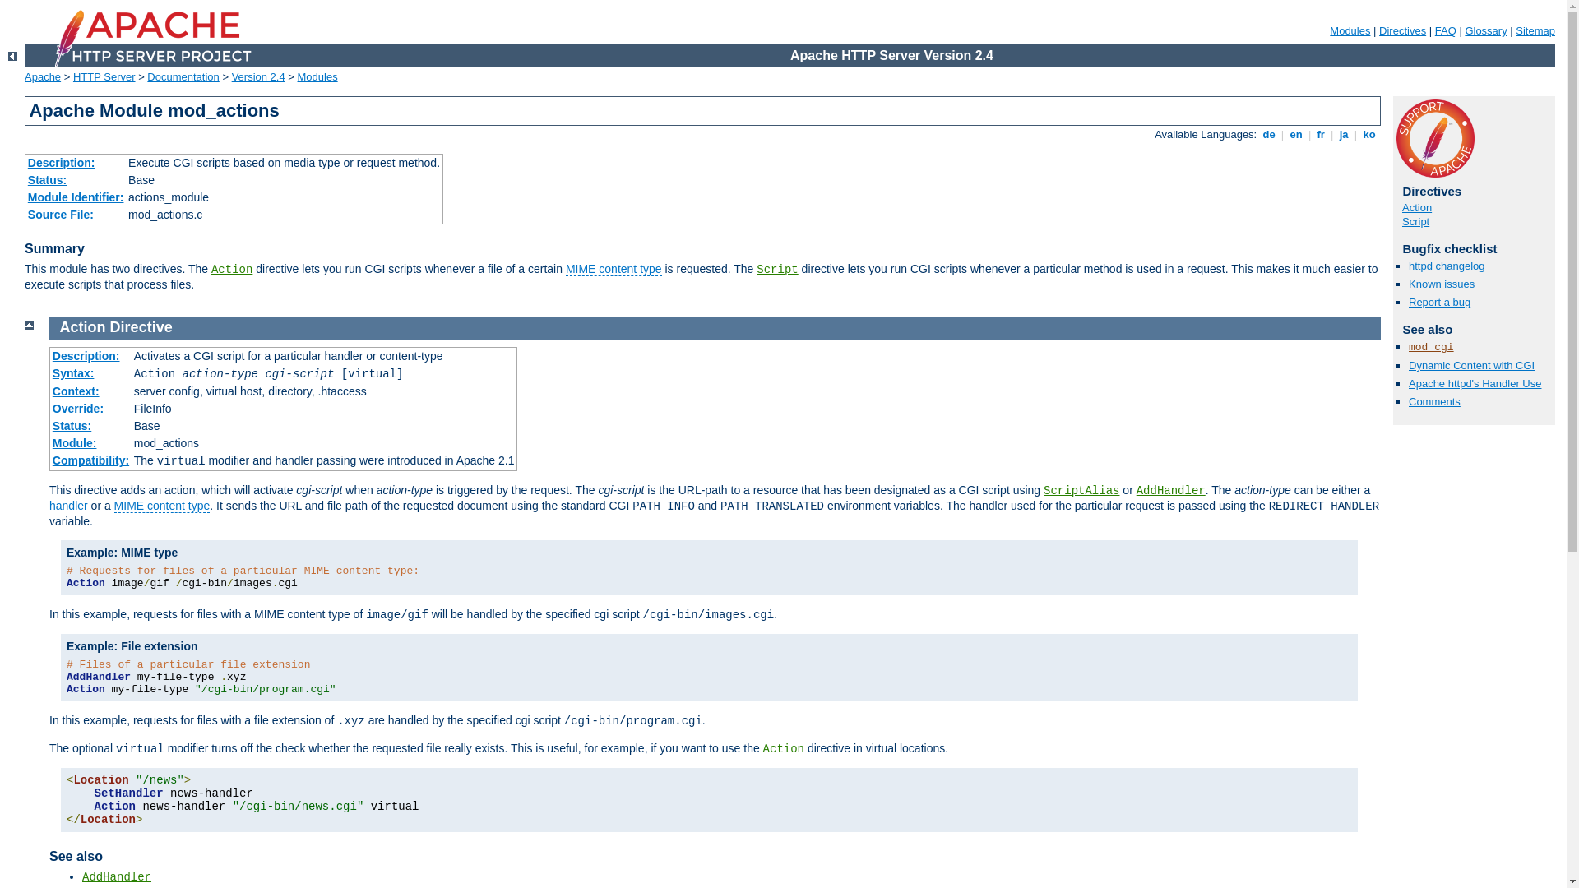 This screenshot has height=888, width=1579. Describe the element at coordinates (1485, 31) in the screenshot. I see `Glossary` at that location.